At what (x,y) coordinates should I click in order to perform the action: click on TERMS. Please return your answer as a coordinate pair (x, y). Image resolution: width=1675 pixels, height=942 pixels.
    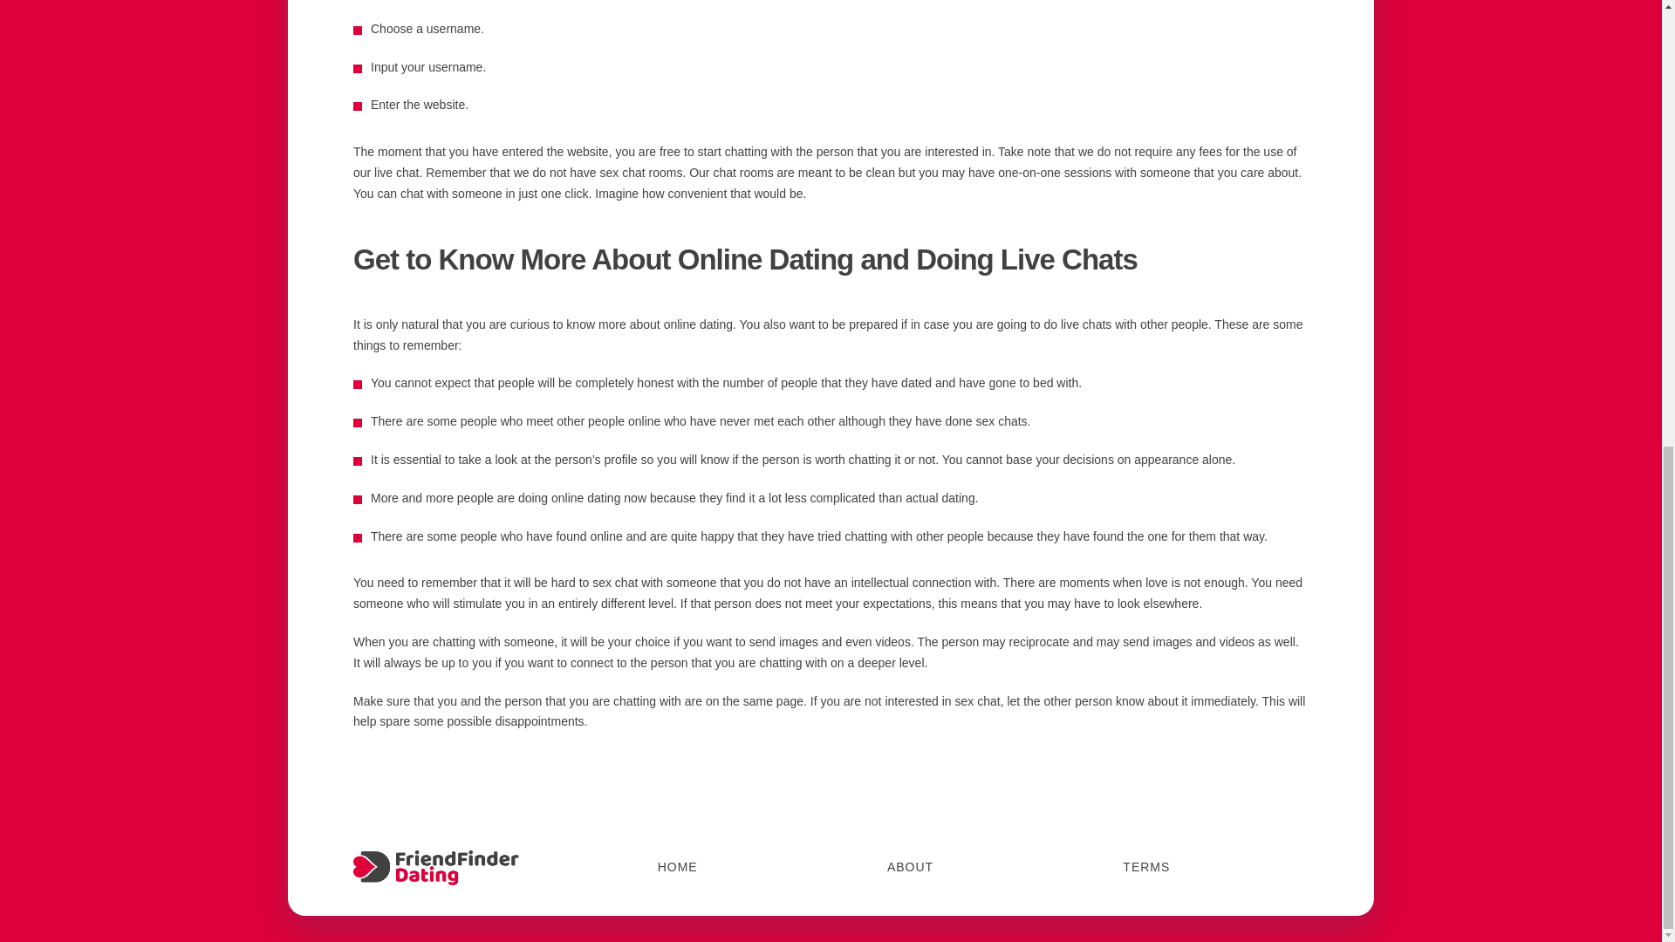
    Looking at the image, I should click on (1145, 868).